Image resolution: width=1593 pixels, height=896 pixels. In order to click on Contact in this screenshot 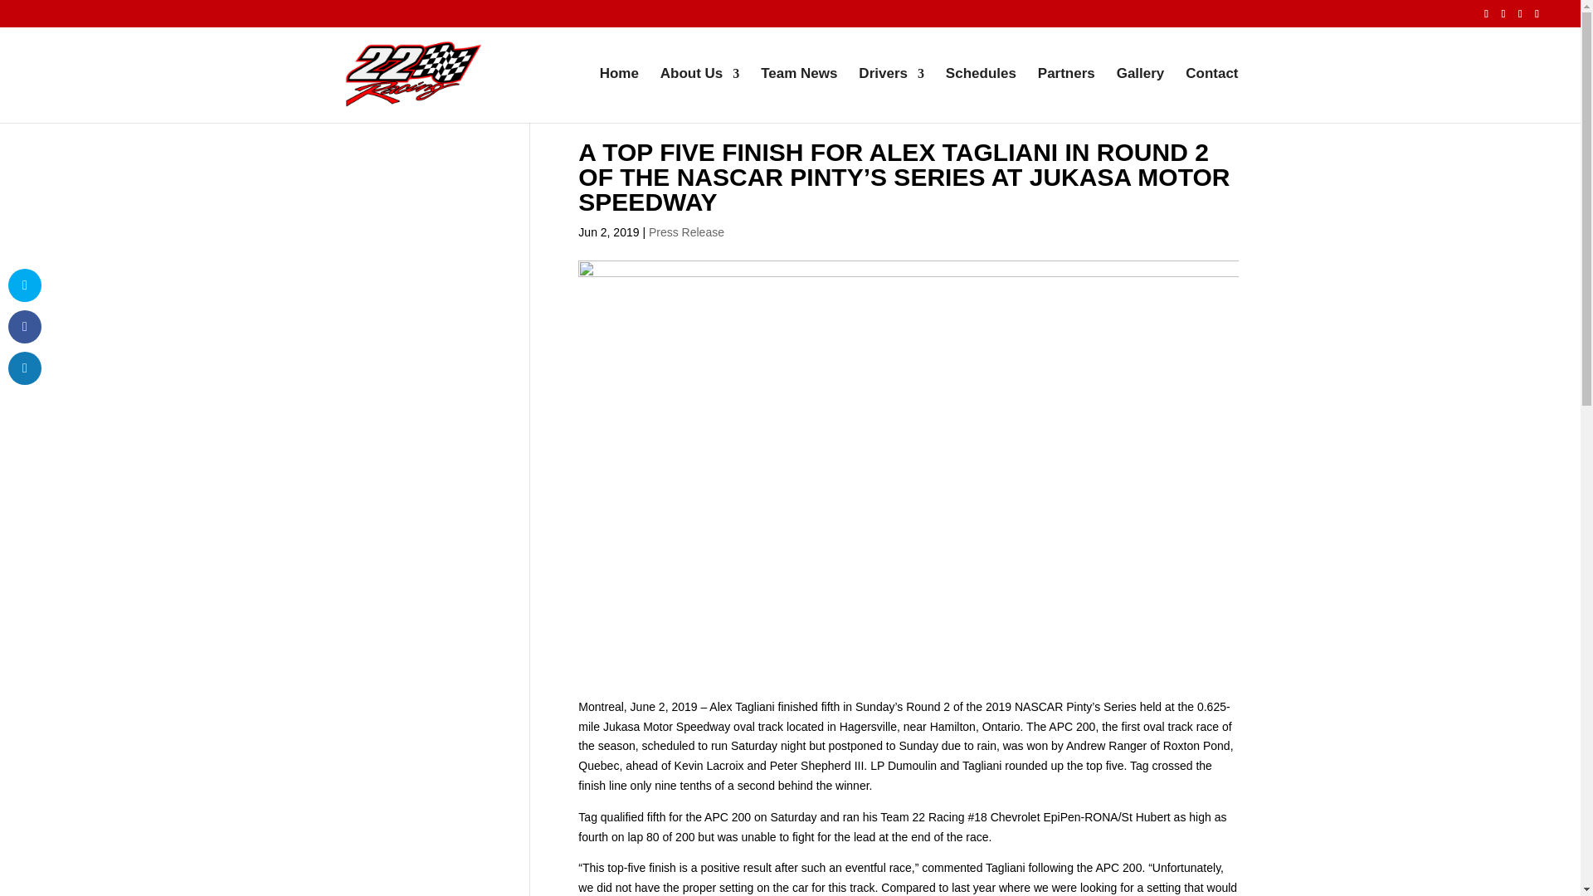, I will do `click(1211, 95)`.